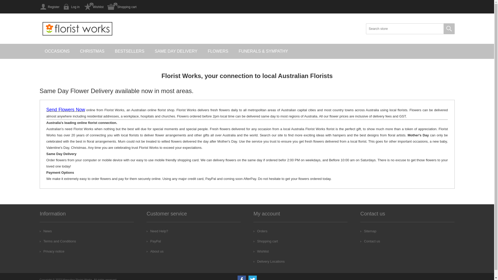 The width and height of the screenshot is (498, 280). I want to click on Wishlist, so click(261, 251).